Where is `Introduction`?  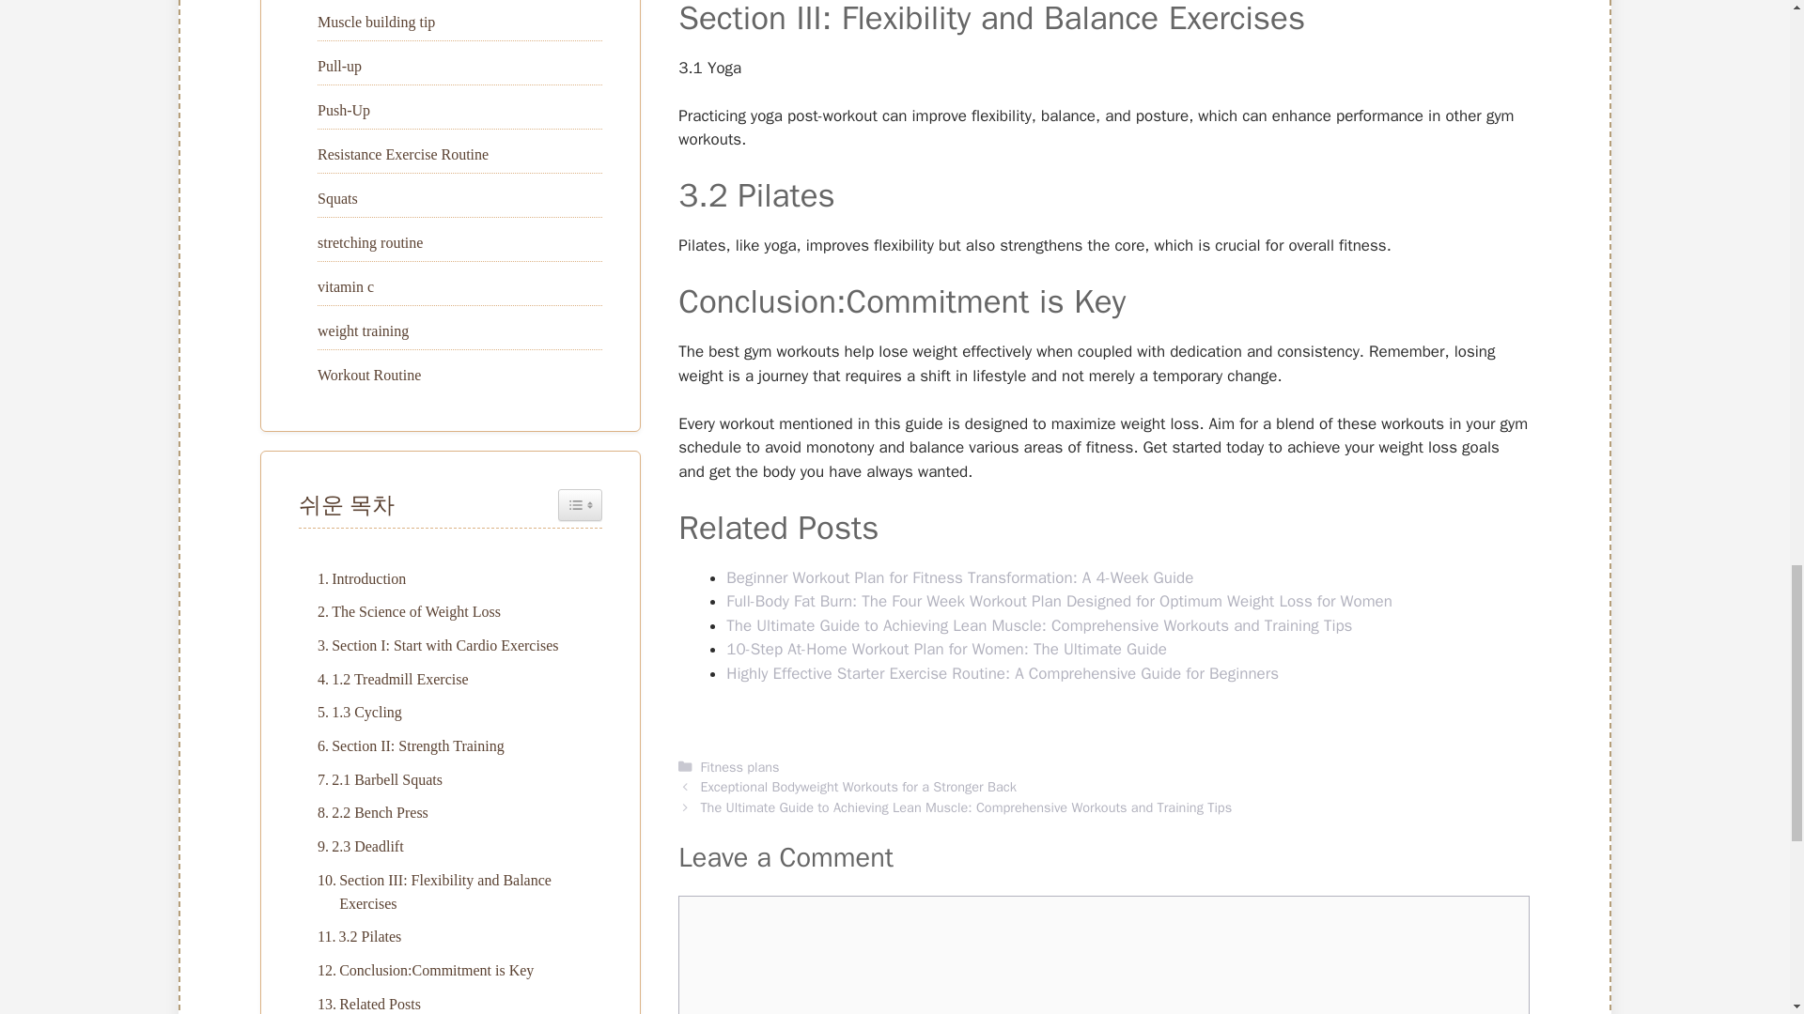
Introduction is located at coordinates (357, 578).